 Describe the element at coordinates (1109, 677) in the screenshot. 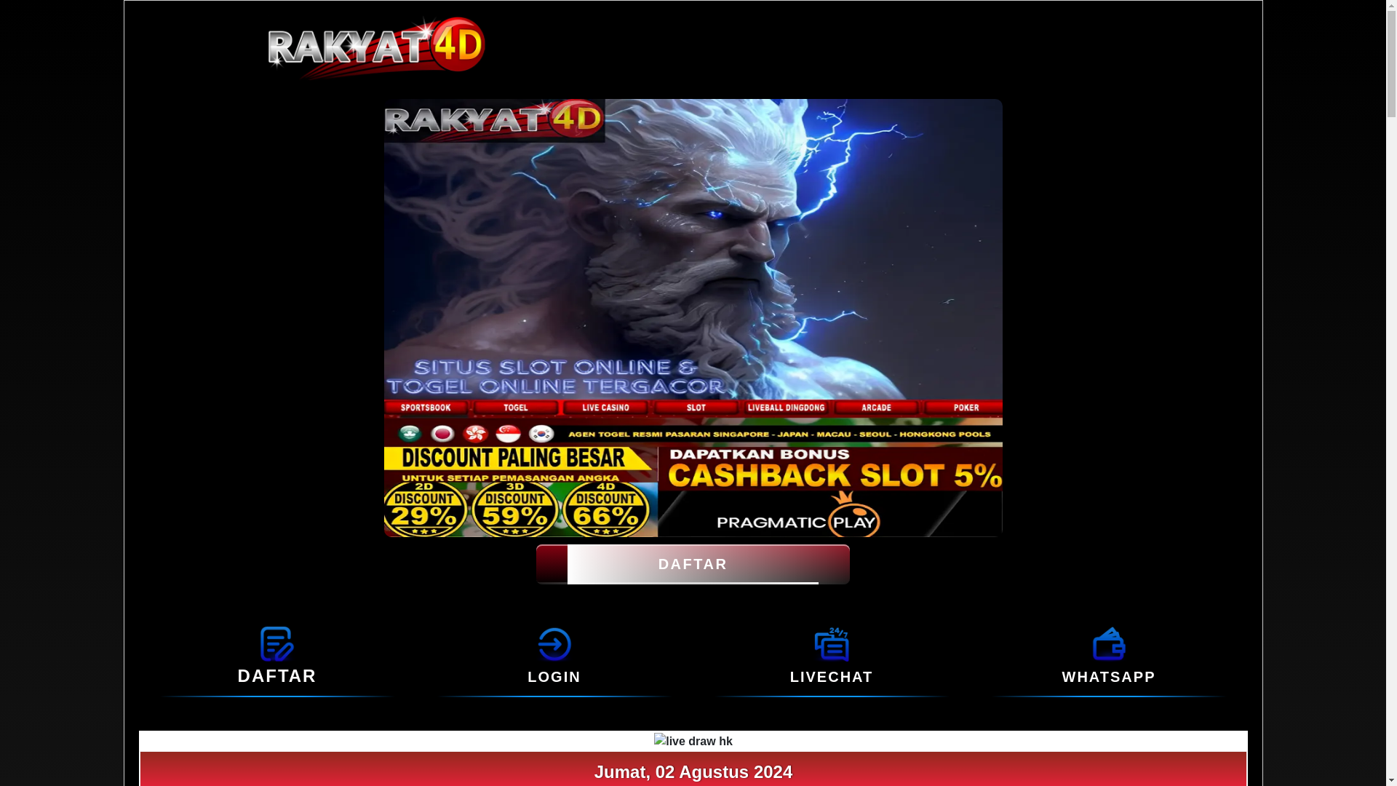

I see `WHATSAPP` at that location.